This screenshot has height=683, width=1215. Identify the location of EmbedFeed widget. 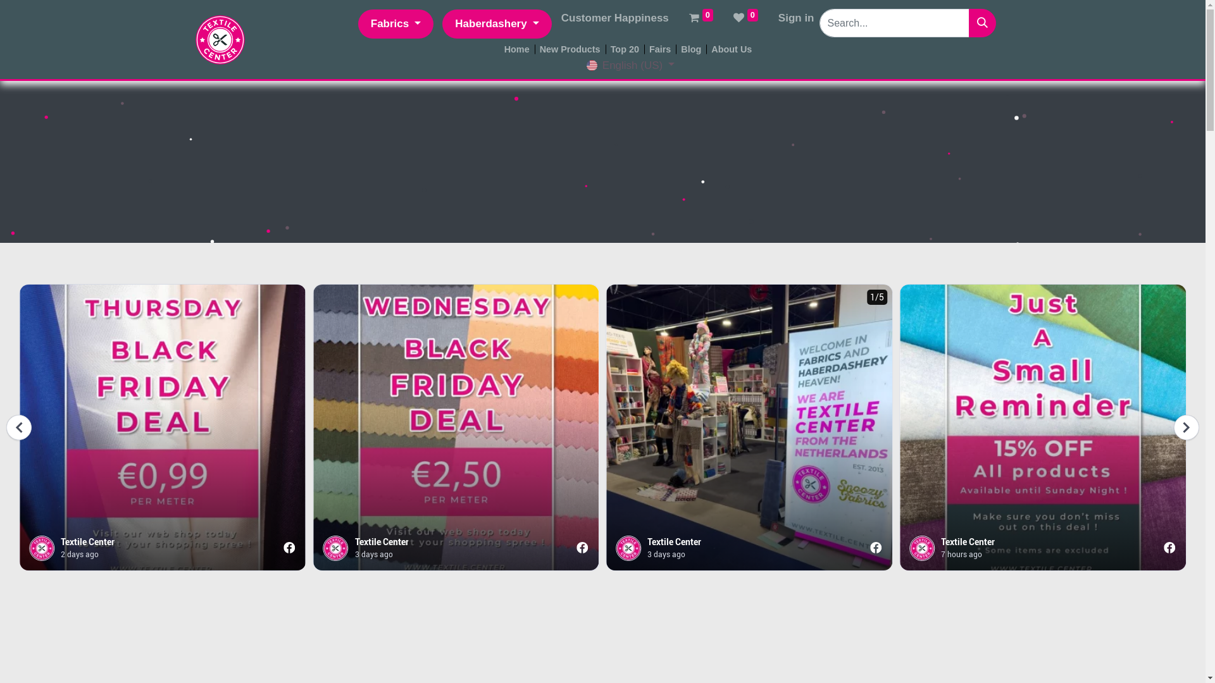
(602, 420).